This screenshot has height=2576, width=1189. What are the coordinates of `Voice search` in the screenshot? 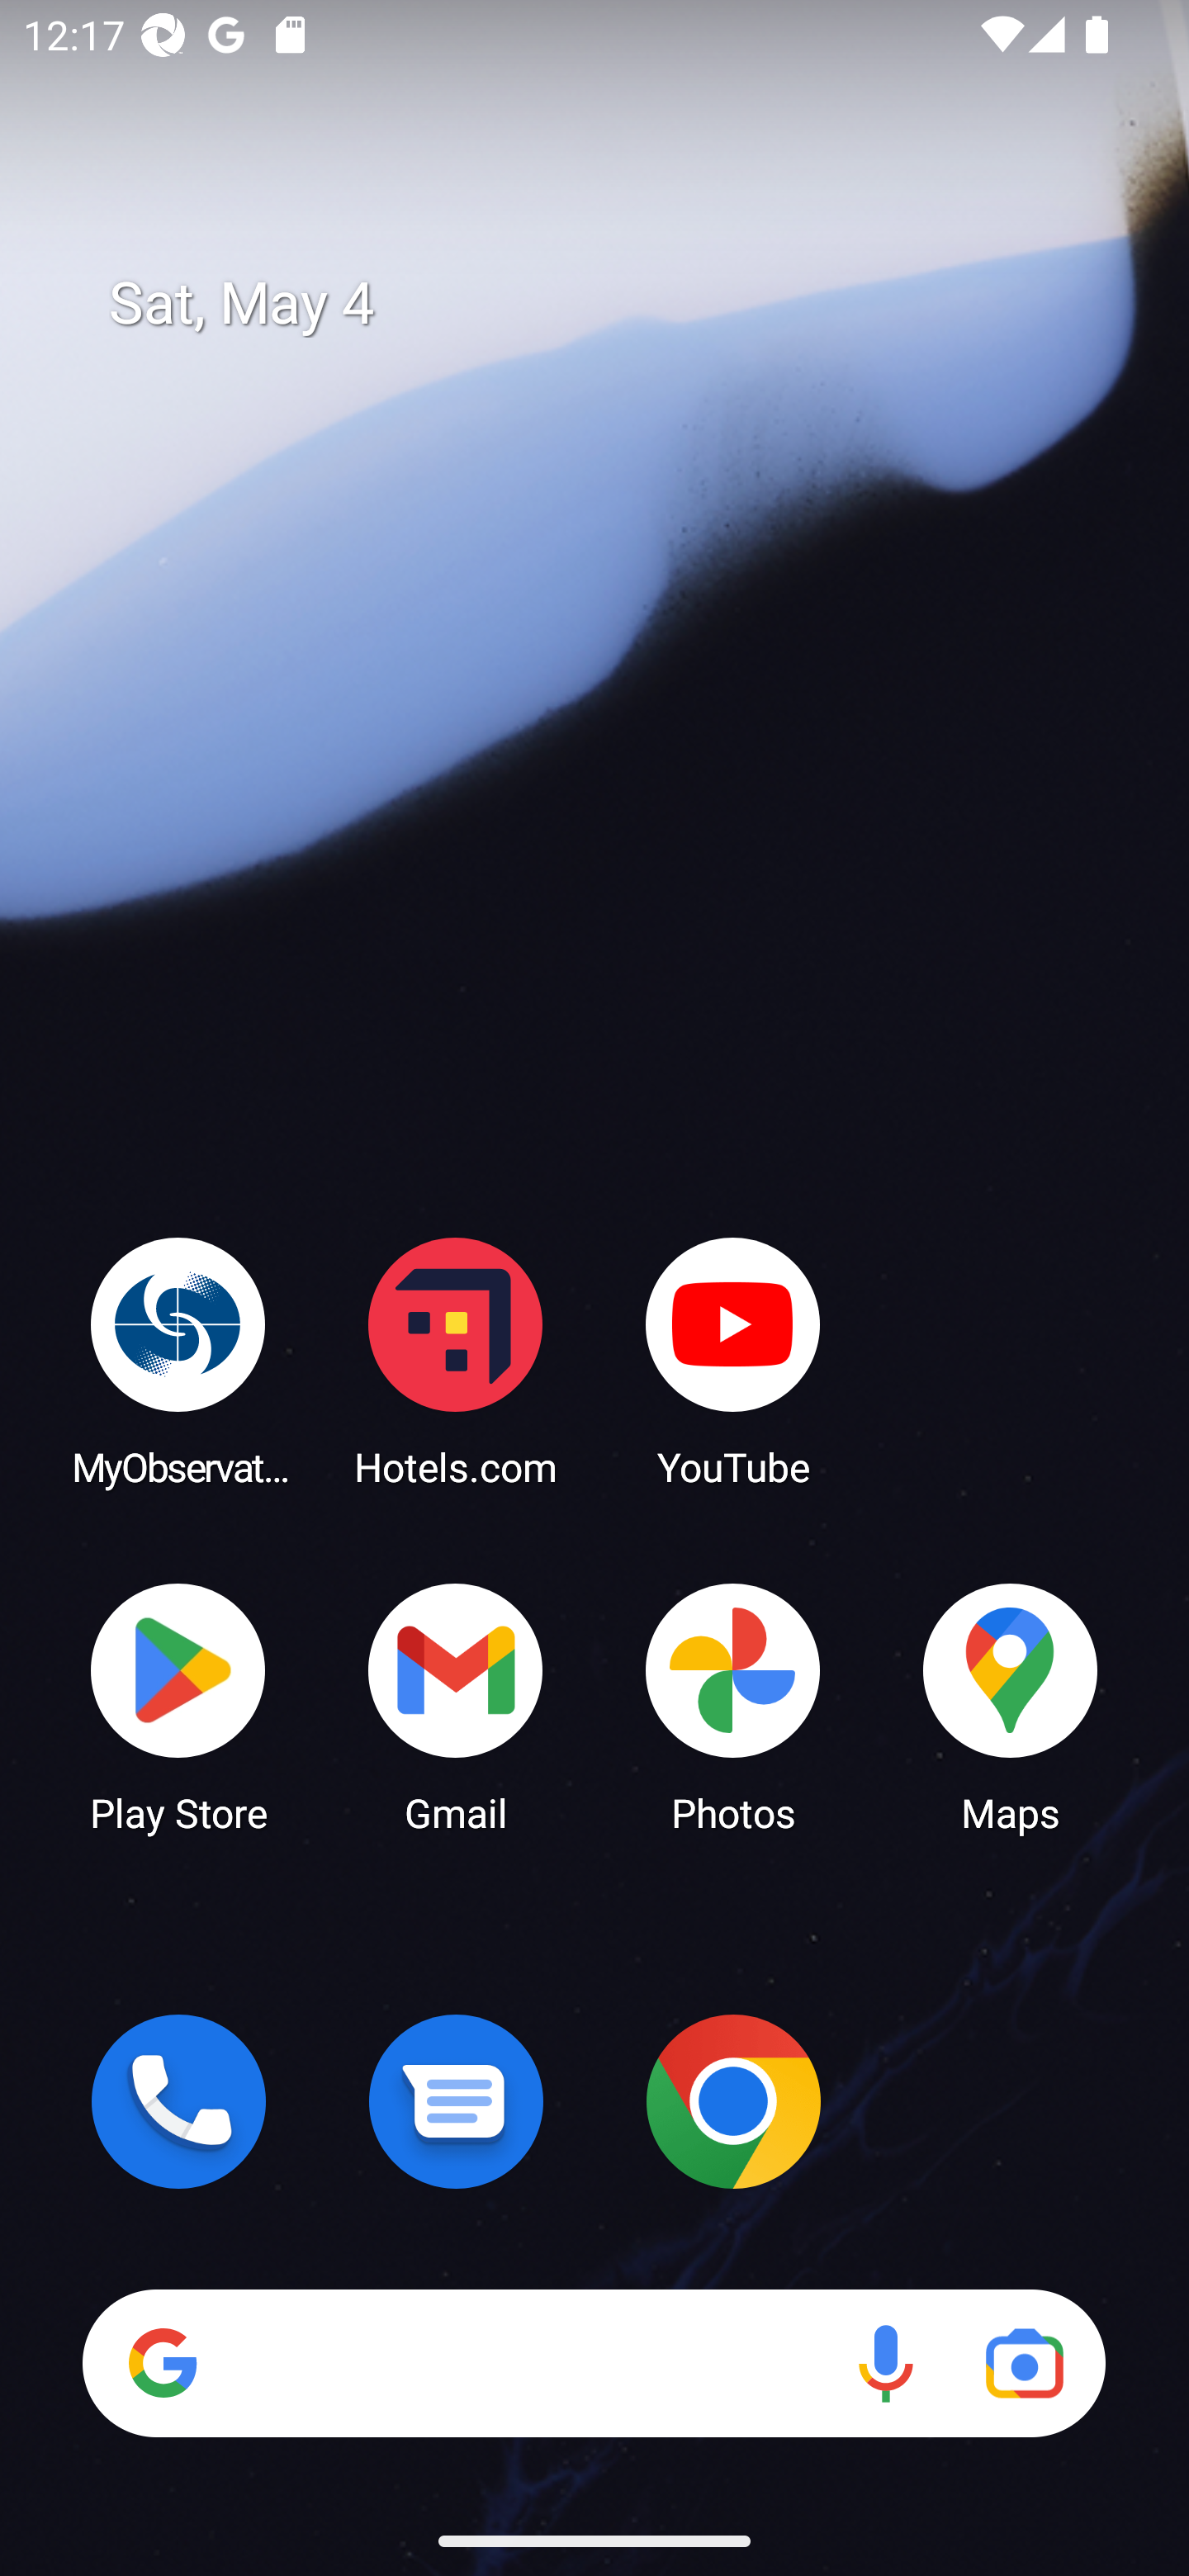 It's located at (885, 2363).